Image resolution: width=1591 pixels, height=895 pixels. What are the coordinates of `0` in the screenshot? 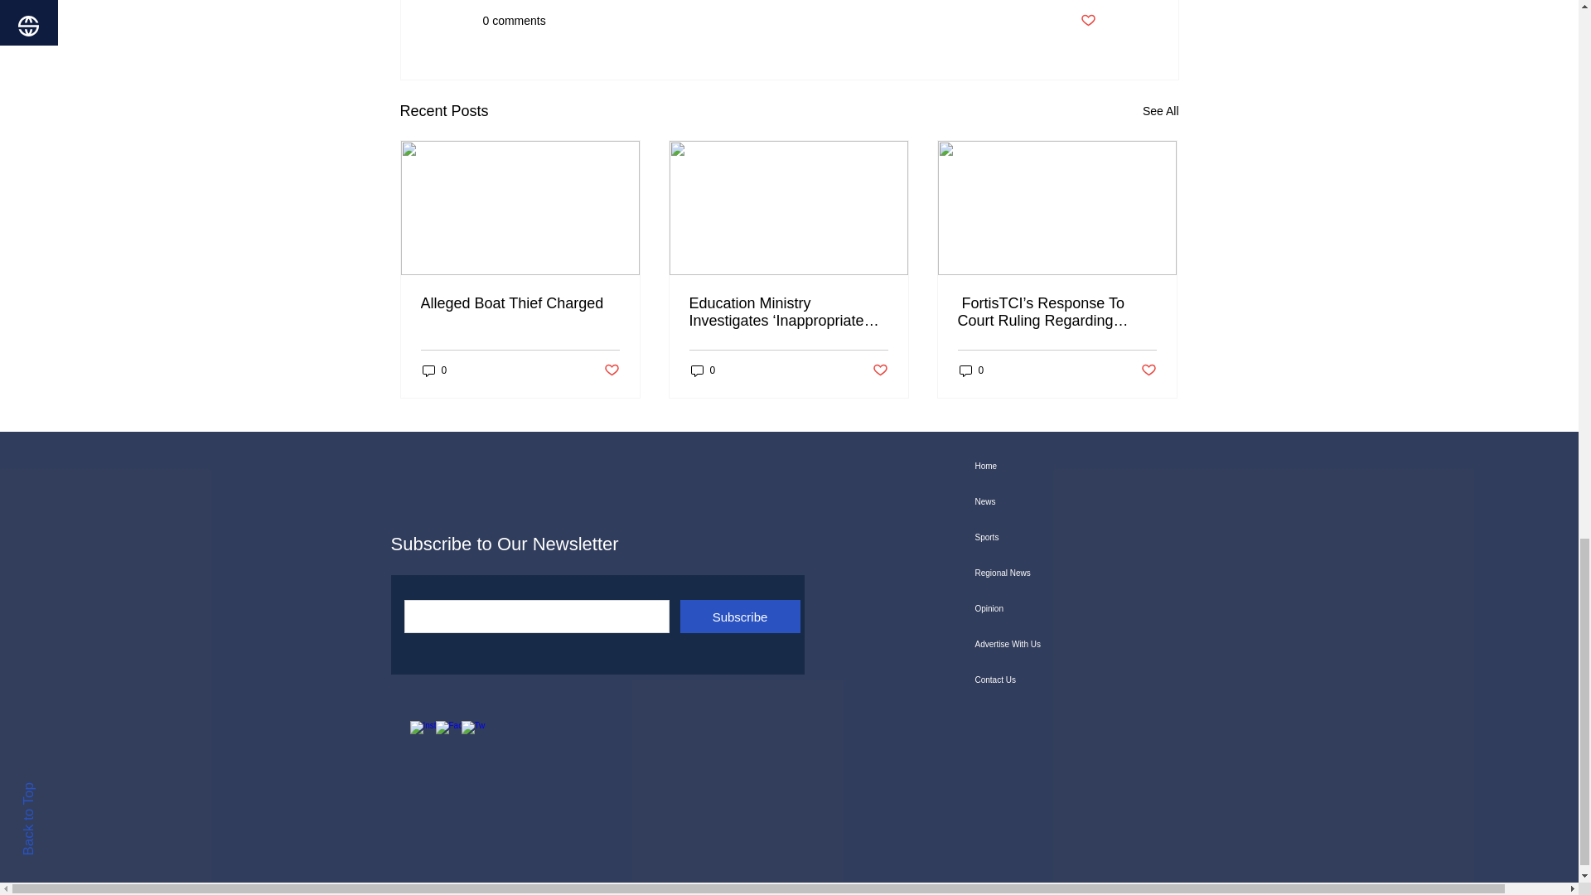 It's located at (434, 370).